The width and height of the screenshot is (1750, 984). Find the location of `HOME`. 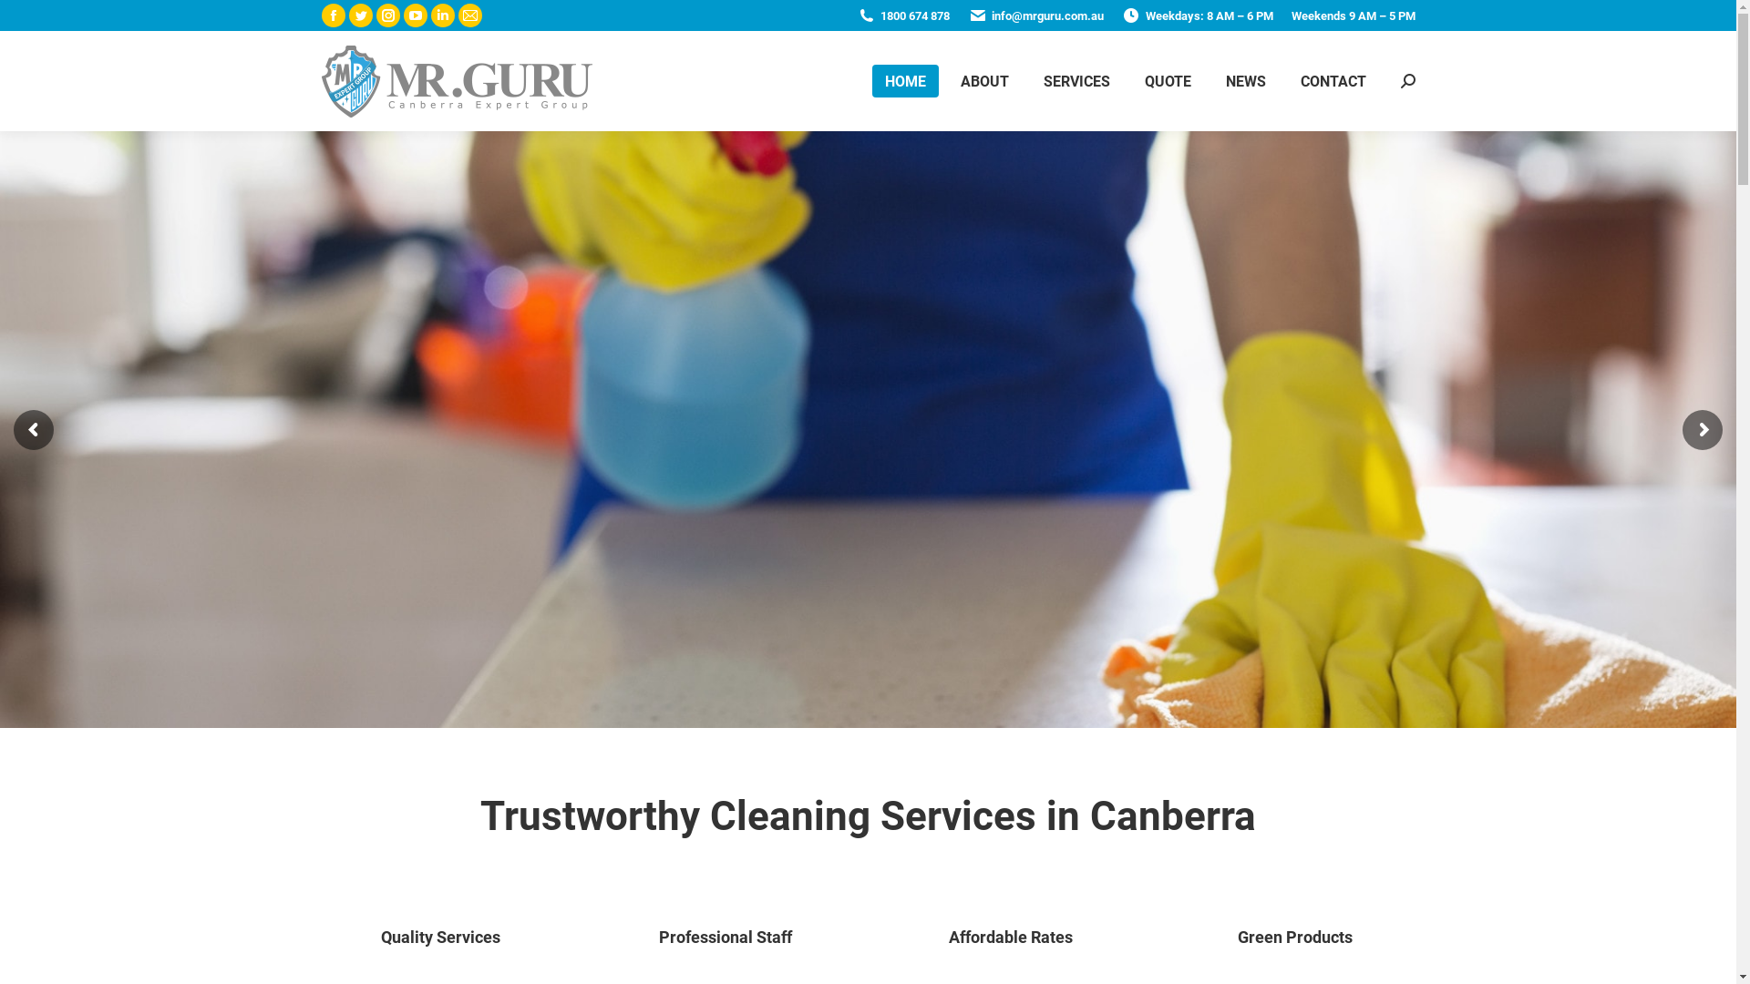

HOME is located at coordinates (904, 81).